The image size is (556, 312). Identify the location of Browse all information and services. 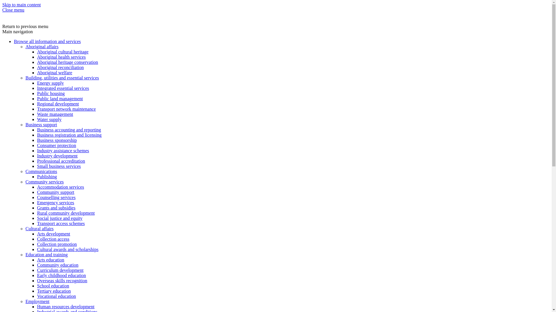
(47, 42).